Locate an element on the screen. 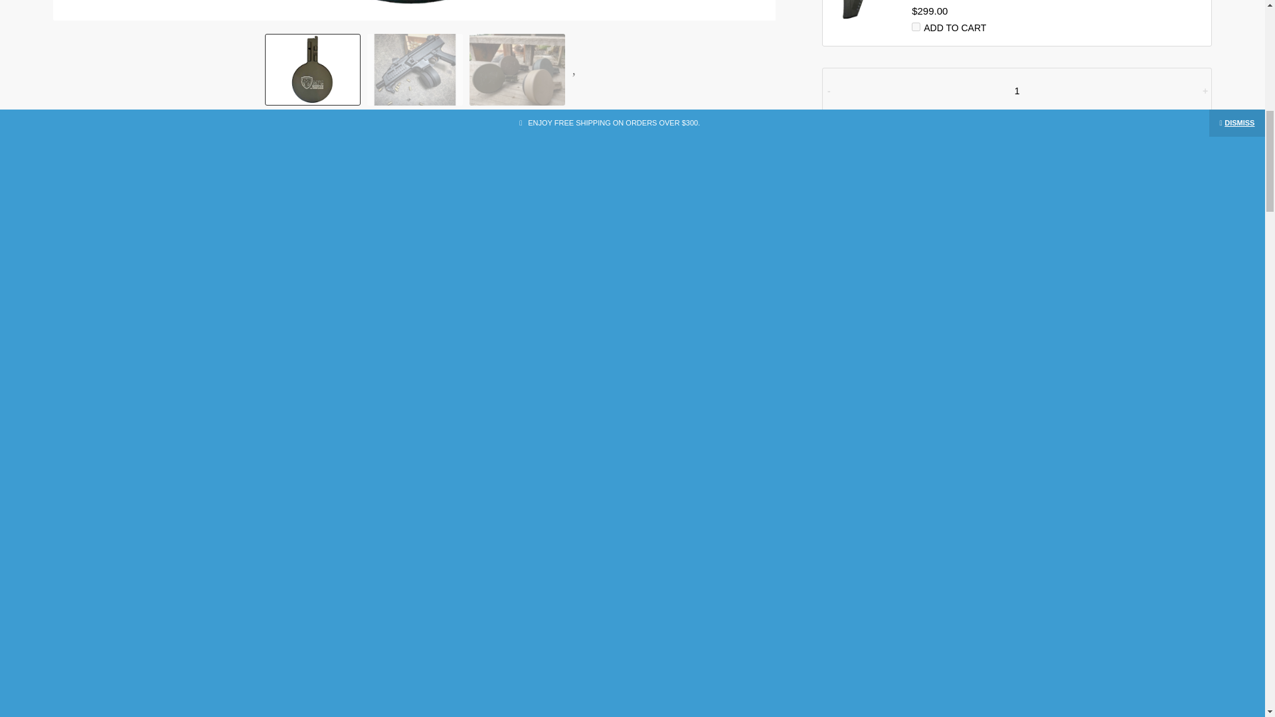  109096 is located at coordinates (916, 27).